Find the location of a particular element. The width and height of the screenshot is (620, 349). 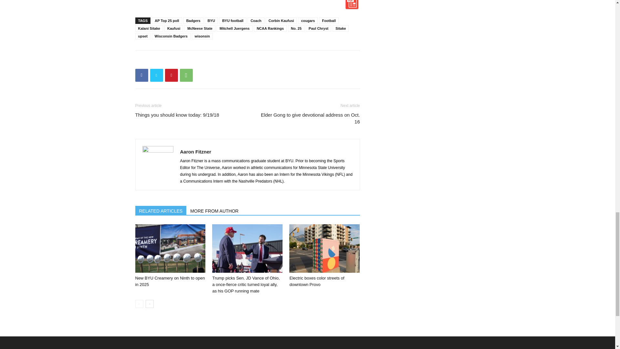

Facebook is located at coordinates (141, 75).